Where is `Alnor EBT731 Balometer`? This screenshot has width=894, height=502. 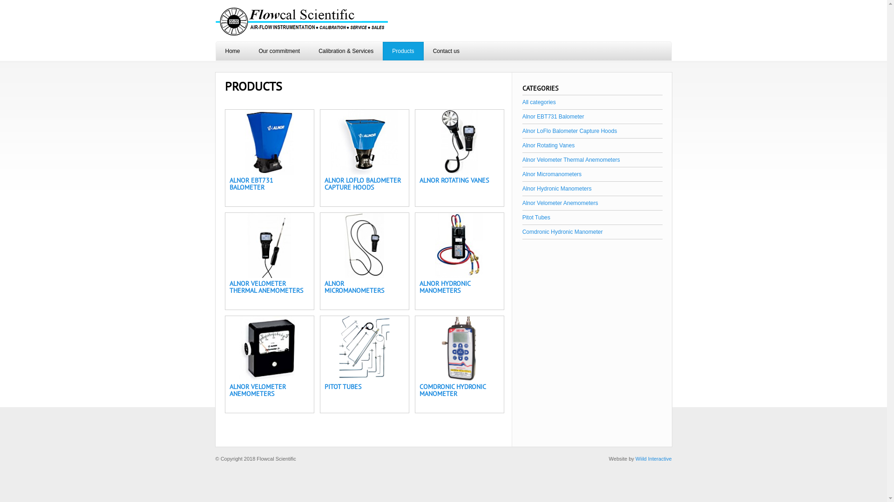
Alnor EBT731 Balometer is located at coordinates (553, 117).